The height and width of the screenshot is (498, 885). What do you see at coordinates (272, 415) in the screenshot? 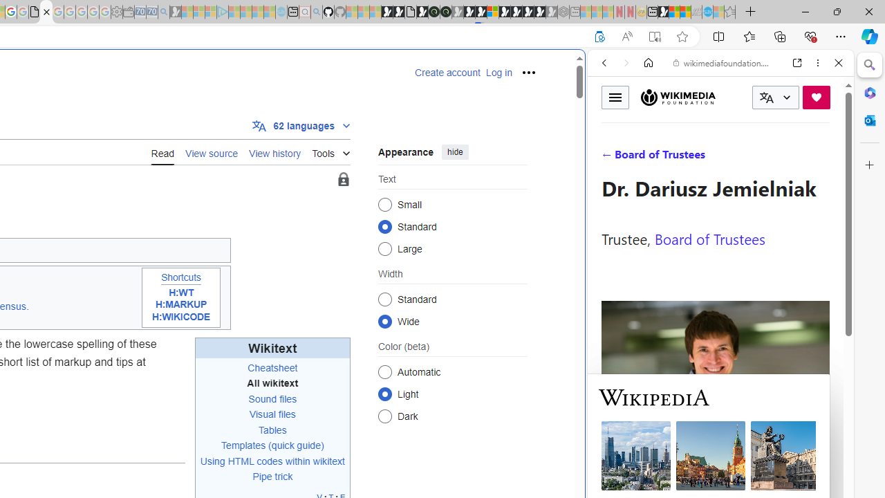
I see `Visual files` at bounding box center [272, 415].